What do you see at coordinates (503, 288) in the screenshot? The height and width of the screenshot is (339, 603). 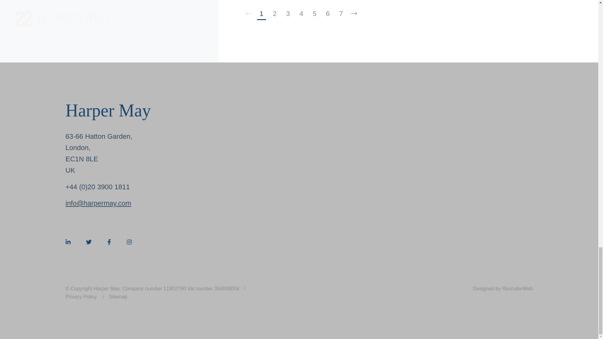 I see `RecruiterWEB` at bounding box center [503, 288].